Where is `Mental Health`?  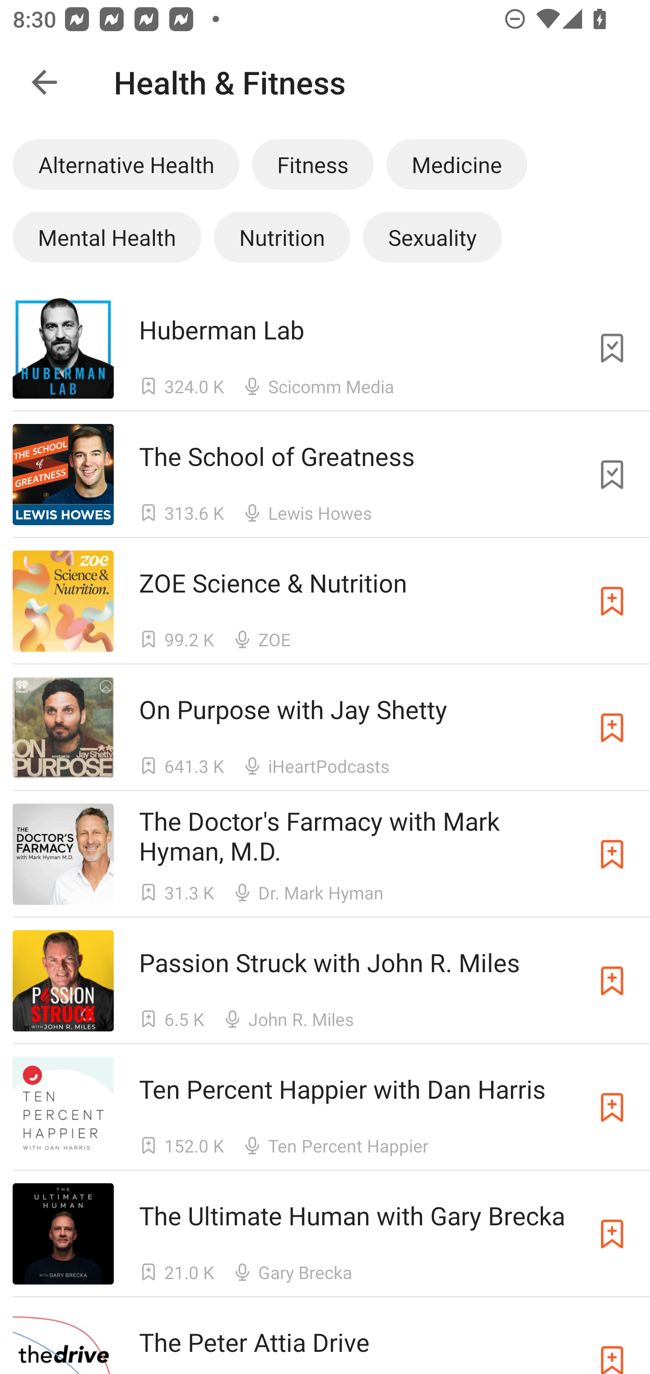 Mental Health is located at coordinates (107, 237).